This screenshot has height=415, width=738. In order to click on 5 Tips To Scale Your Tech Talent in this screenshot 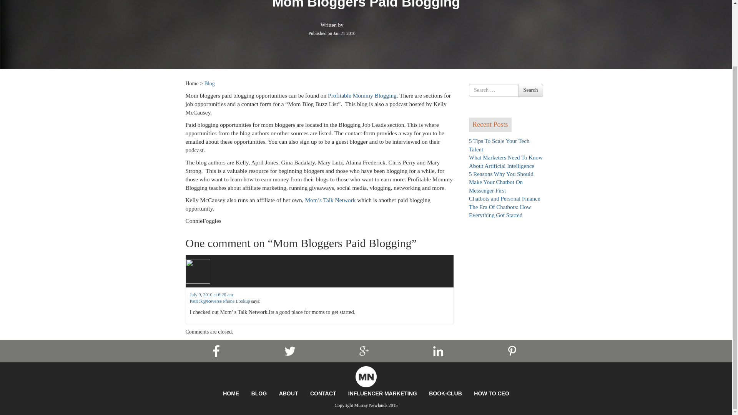, I will do `click(499, 145)`.